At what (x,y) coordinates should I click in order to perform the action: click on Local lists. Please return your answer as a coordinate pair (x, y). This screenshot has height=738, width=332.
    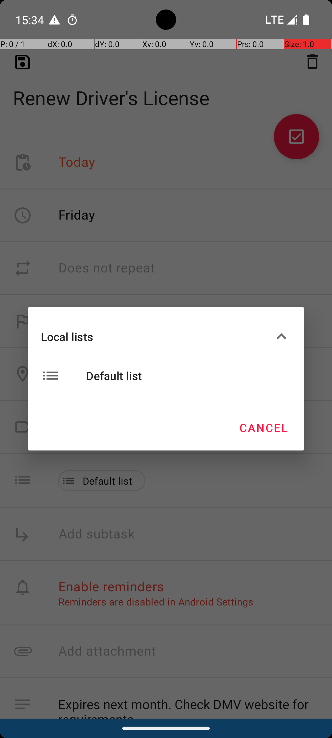
    Looking at the image, I should click on (156, 336).